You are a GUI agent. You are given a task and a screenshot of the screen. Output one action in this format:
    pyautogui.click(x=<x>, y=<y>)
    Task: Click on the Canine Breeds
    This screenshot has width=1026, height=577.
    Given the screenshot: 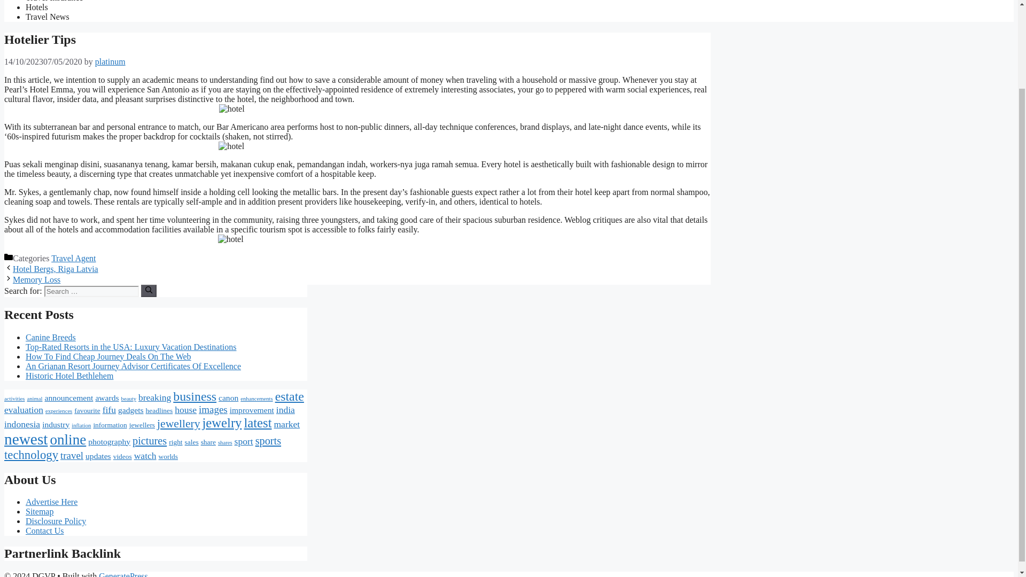 What is the action you would take?
    pyautogui.click(x=51, y=338)
    